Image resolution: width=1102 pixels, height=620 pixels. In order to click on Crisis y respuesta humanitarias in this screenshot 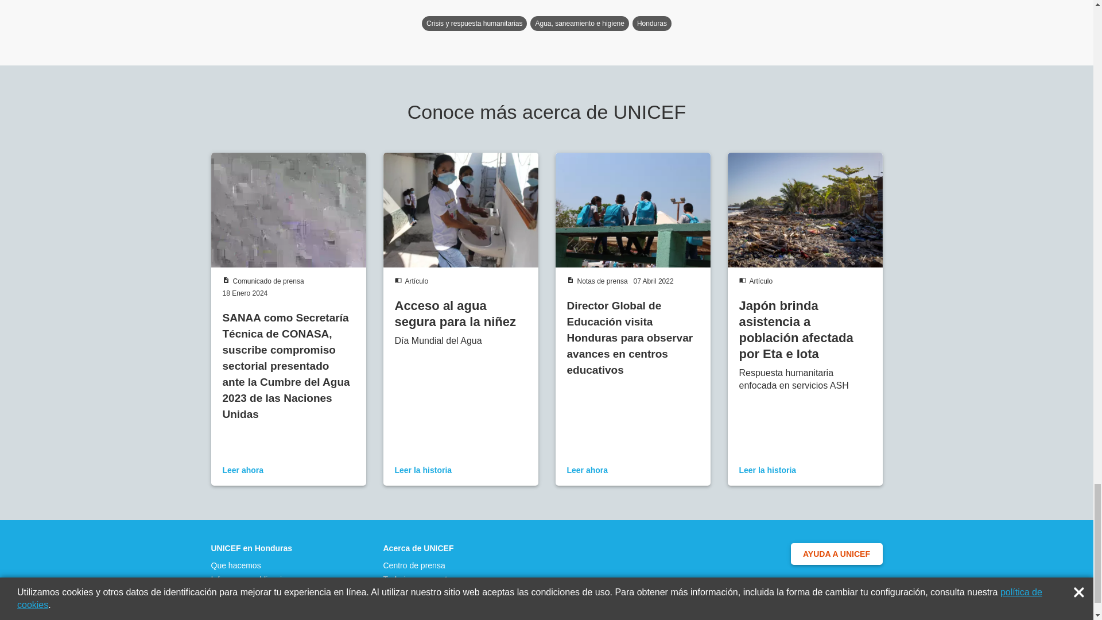, I will do `click(474, 82)`.